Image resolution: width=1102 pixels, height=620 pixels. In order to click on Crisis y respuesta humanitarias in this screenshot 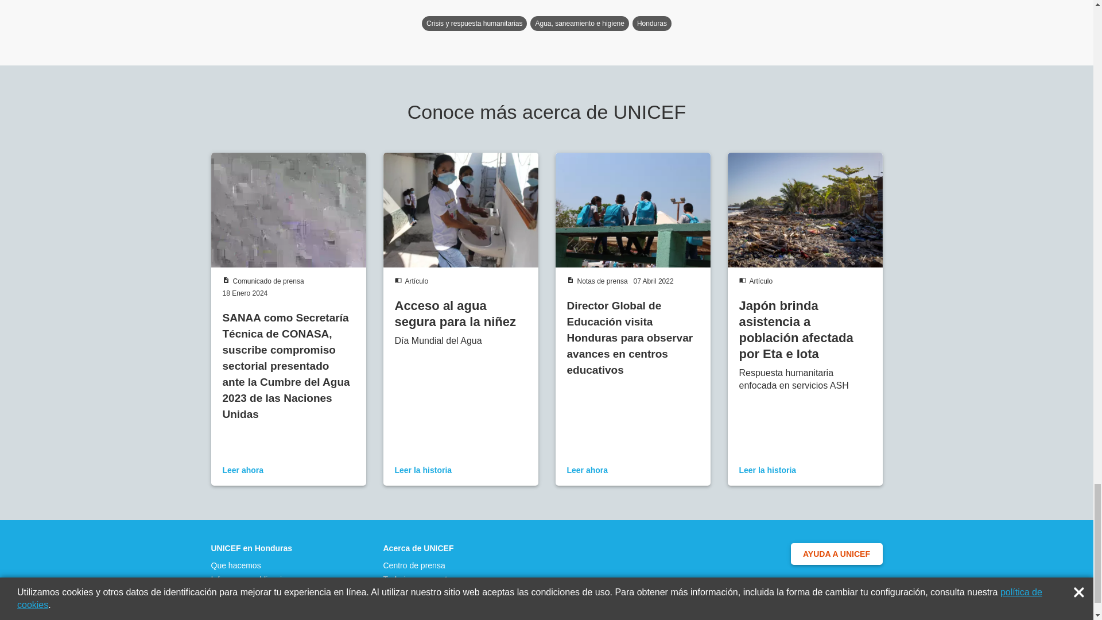, I will do `click(474, 82)`.